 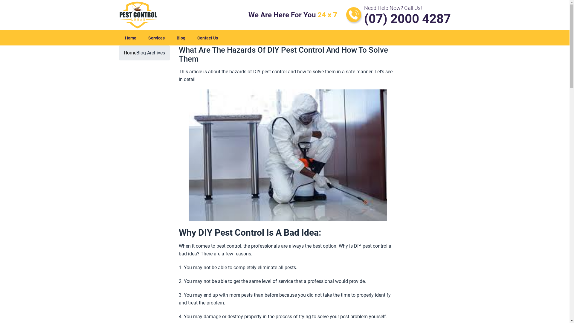 What do you see at coordinates (181, 38) in the screenshot?
I see `Blog` at bounding box center [181, 38].